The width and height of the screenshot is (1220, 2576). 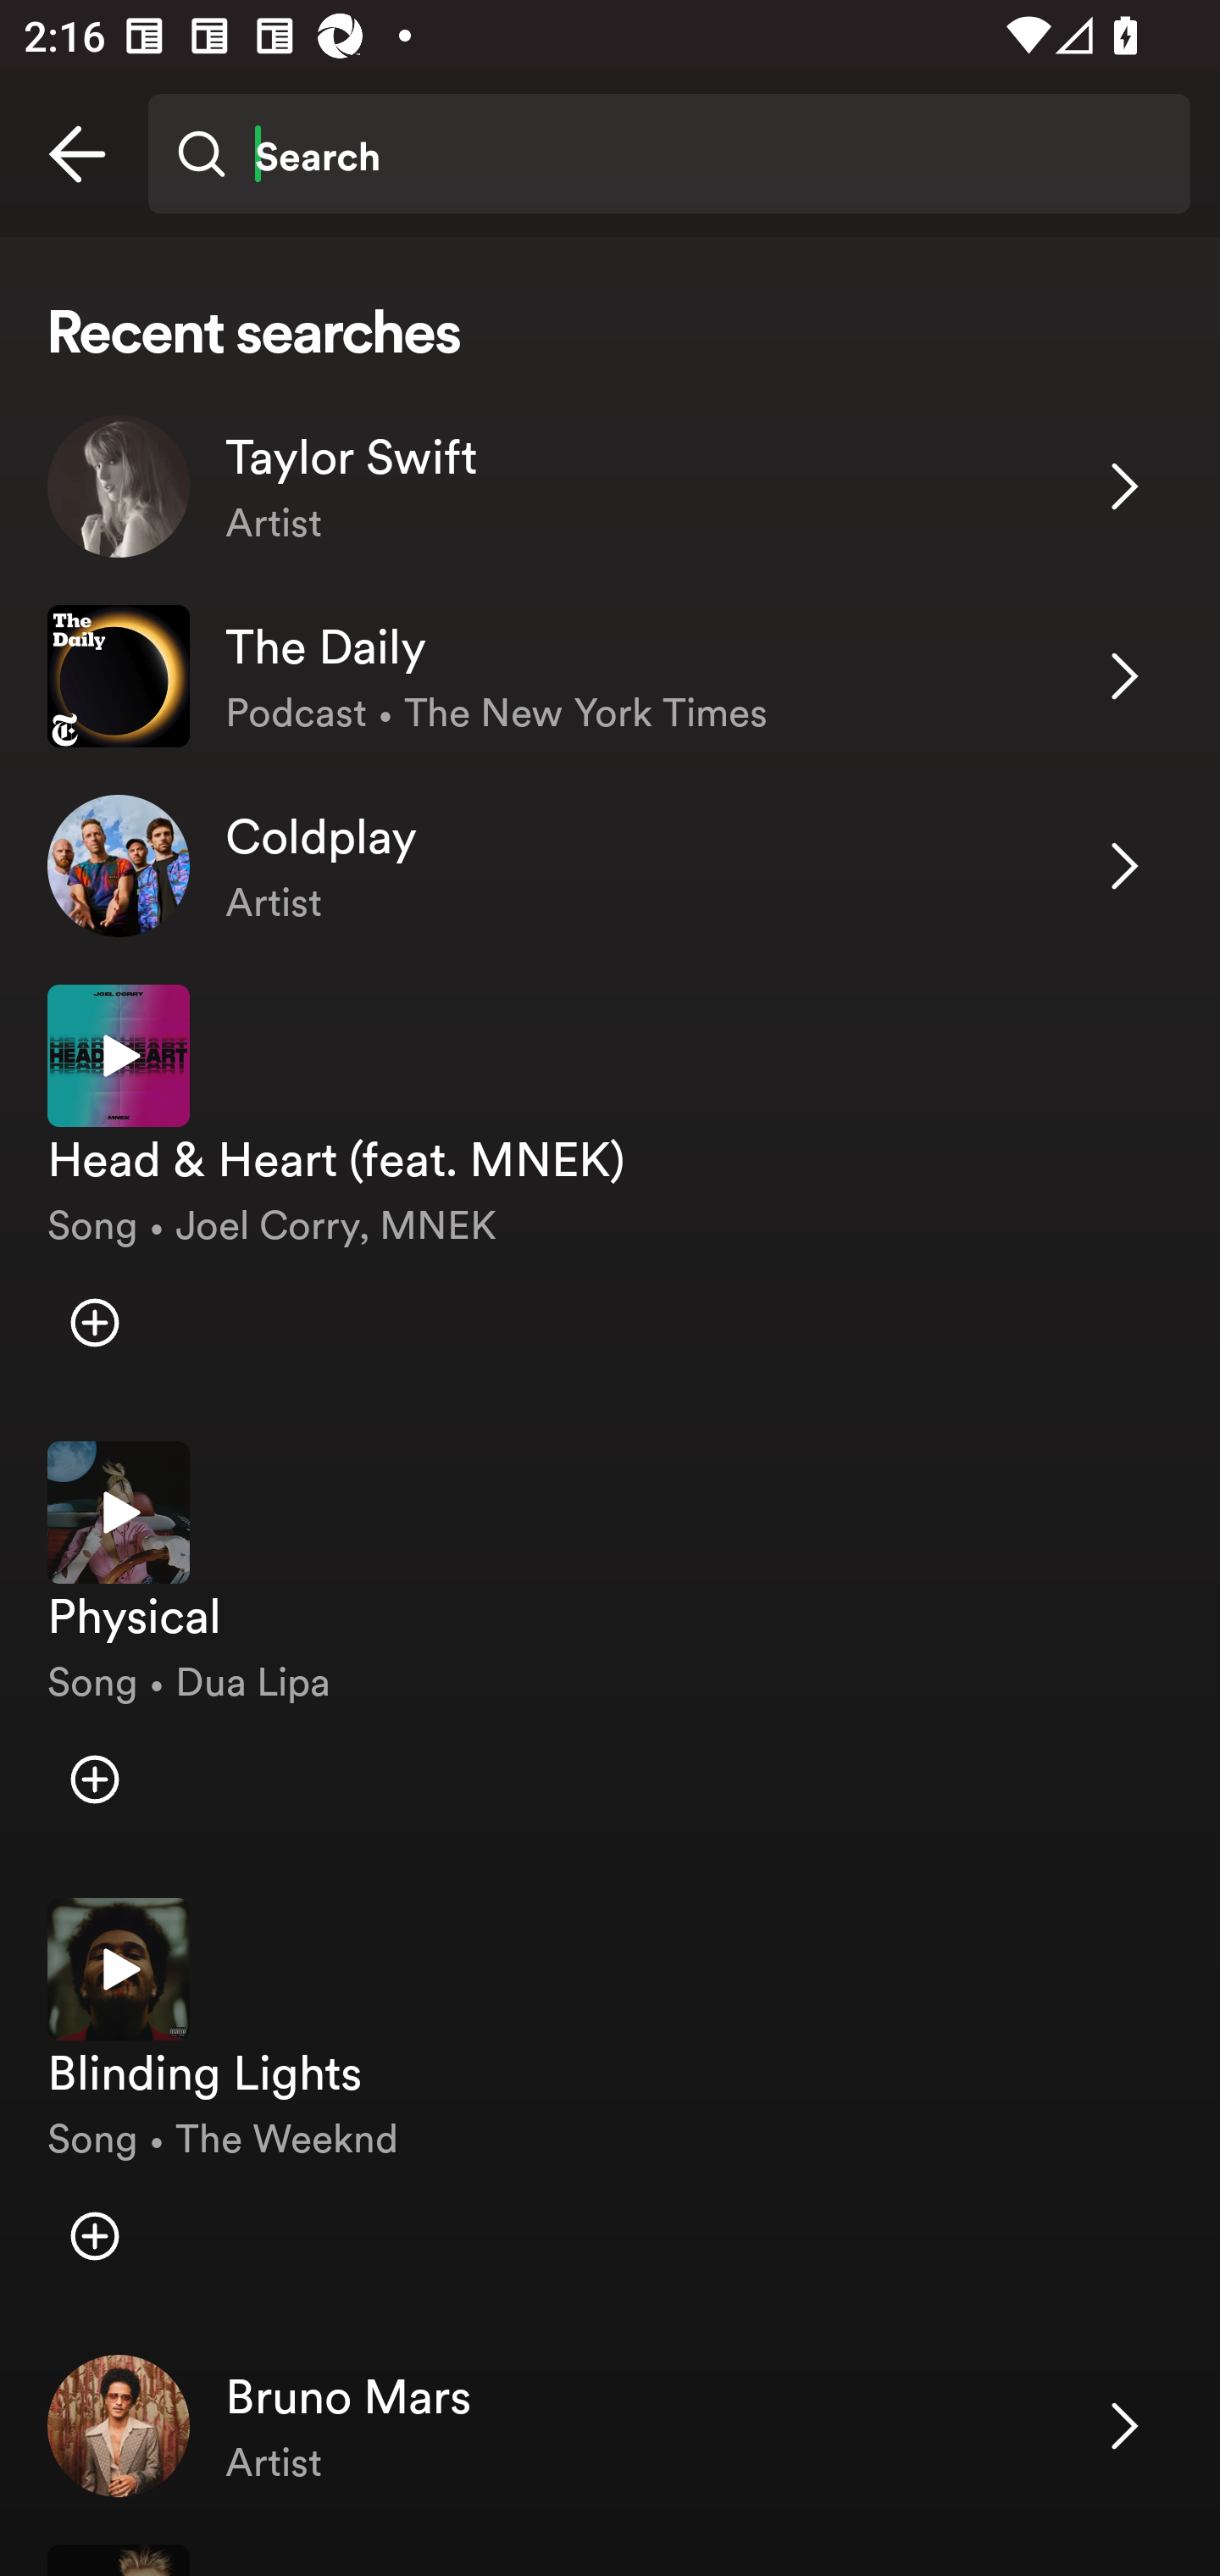 I want to click on Search, so click(x=668, y=154).